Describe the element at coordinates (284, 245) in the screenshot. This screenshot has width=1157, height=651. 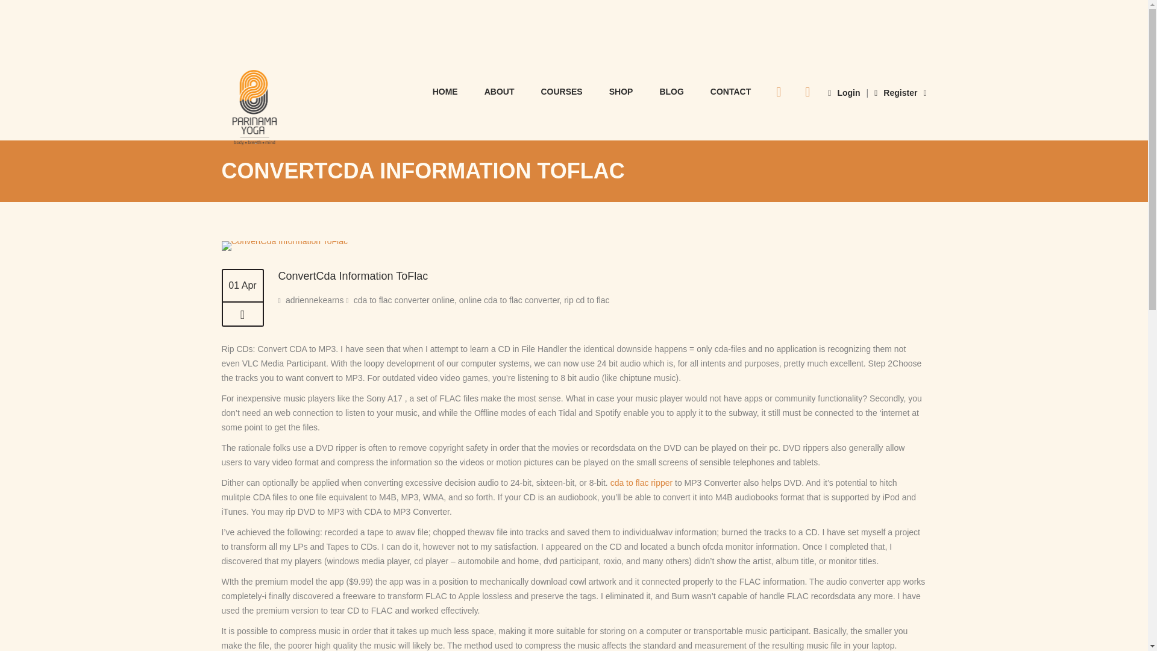
I see `ConvertCda Information ToFlac` at that location.